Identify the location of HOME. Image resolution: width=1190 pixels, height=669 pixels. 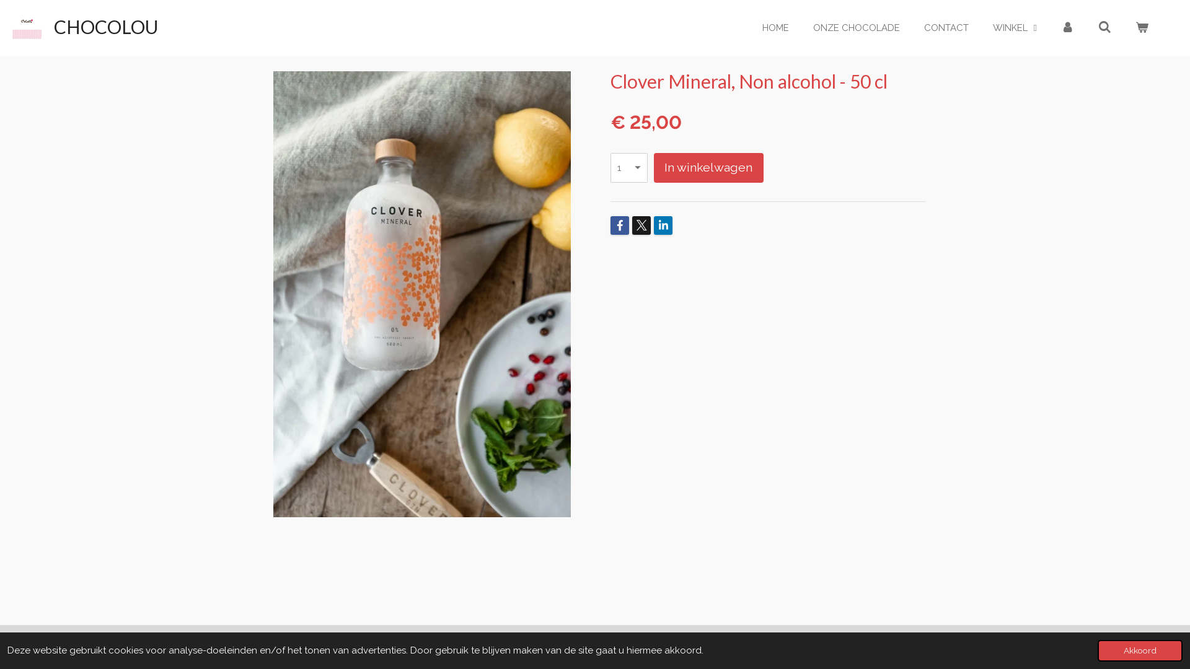
(776, 27).